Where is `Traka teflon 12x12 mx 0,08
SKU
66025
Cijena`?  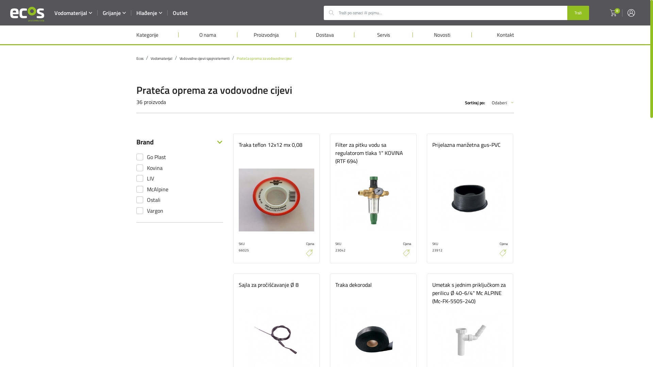 Traka teflon 12x12 mx 0,08
SKU
66025
Cijena is located at coordinates (277, 198).